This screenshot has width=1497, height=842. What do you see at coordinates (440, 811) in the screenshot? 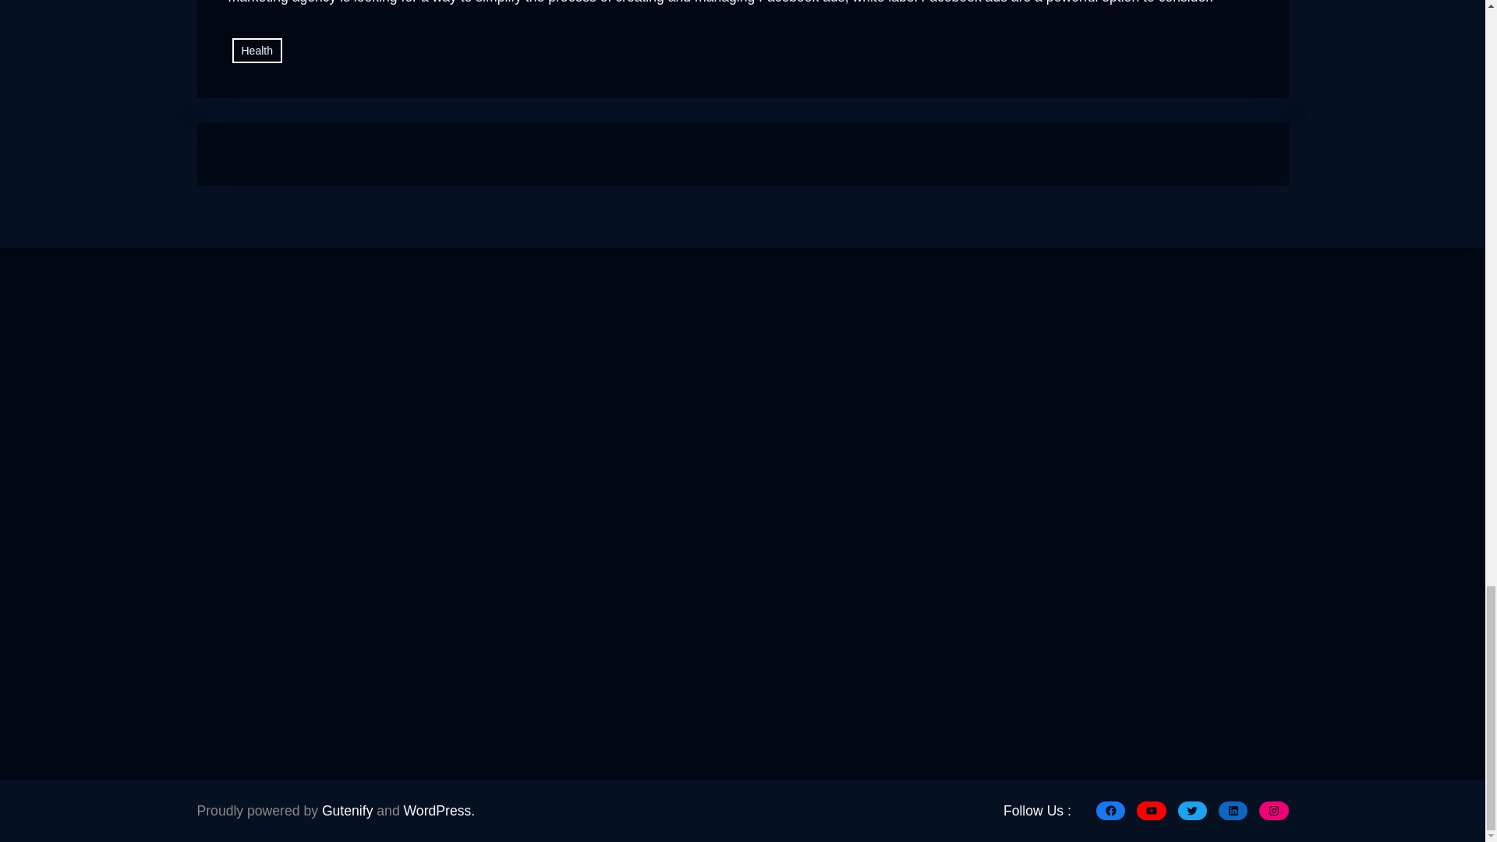
I see `WordPress.` at bounding box center [440, 811].